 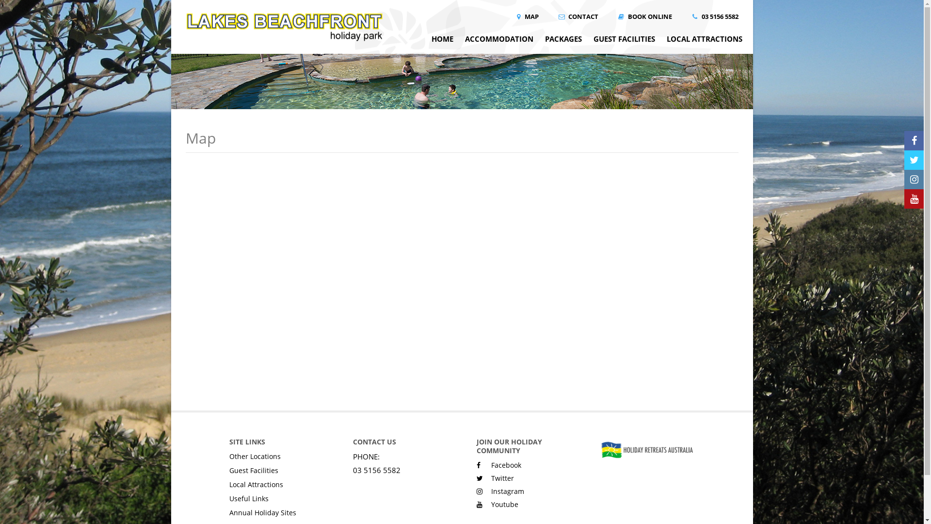 I want to click on ACCOMMODATION, so click(x=498, y=44).